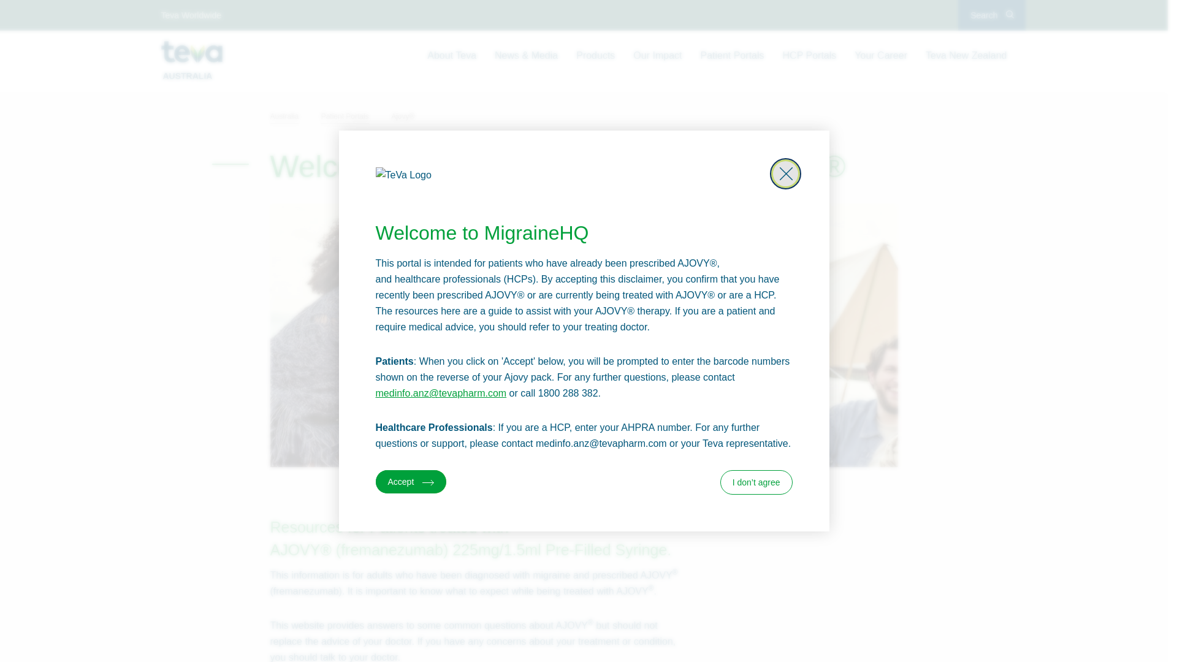 The width and height of the screenshot is (1177, 662). Describe the element at coordinates (191, 51) in the screenshot. I see `Teva Australia` at that location.